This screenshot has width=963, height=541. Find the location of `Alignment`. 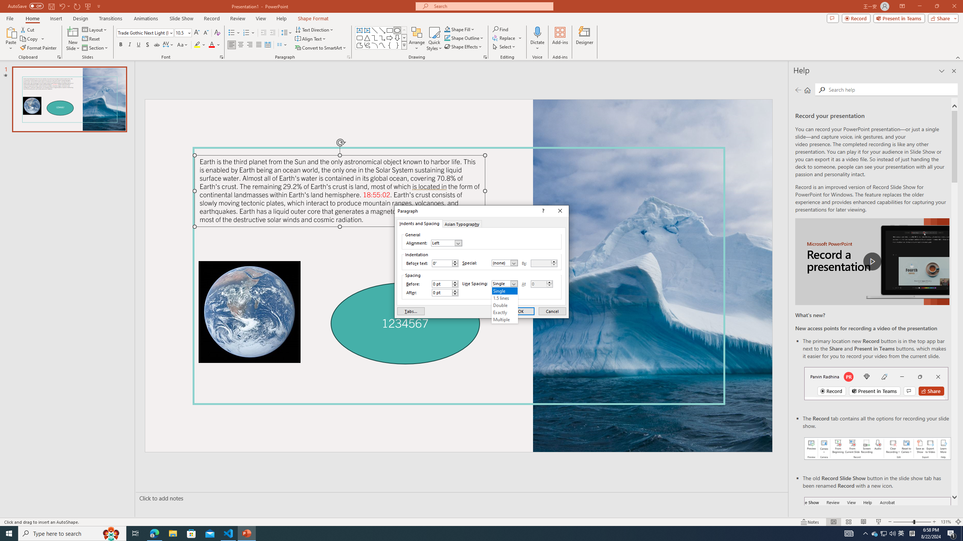

Alignment is located at coordinates (447, 243).